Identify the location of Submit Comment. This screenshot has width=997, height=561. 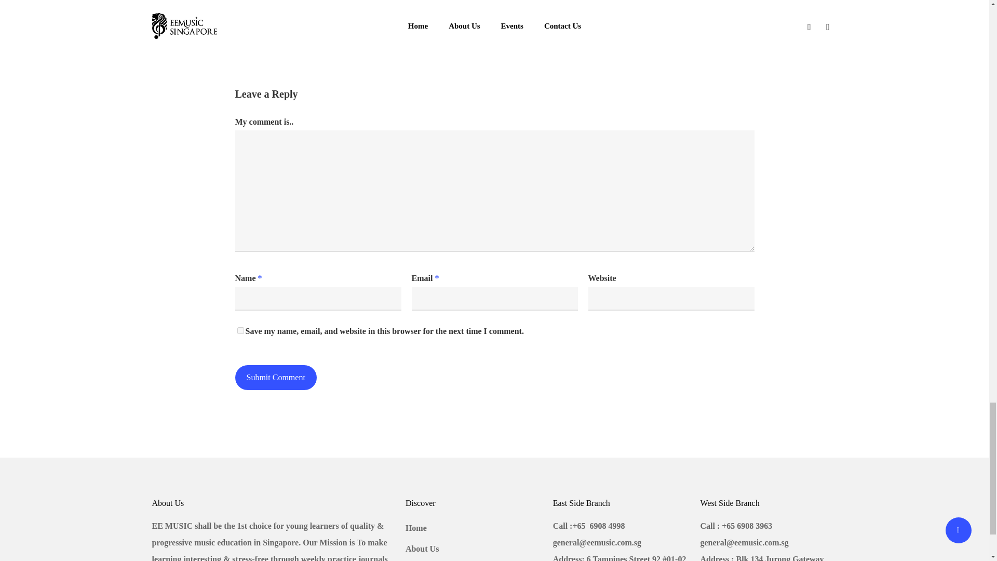
(275, 377).